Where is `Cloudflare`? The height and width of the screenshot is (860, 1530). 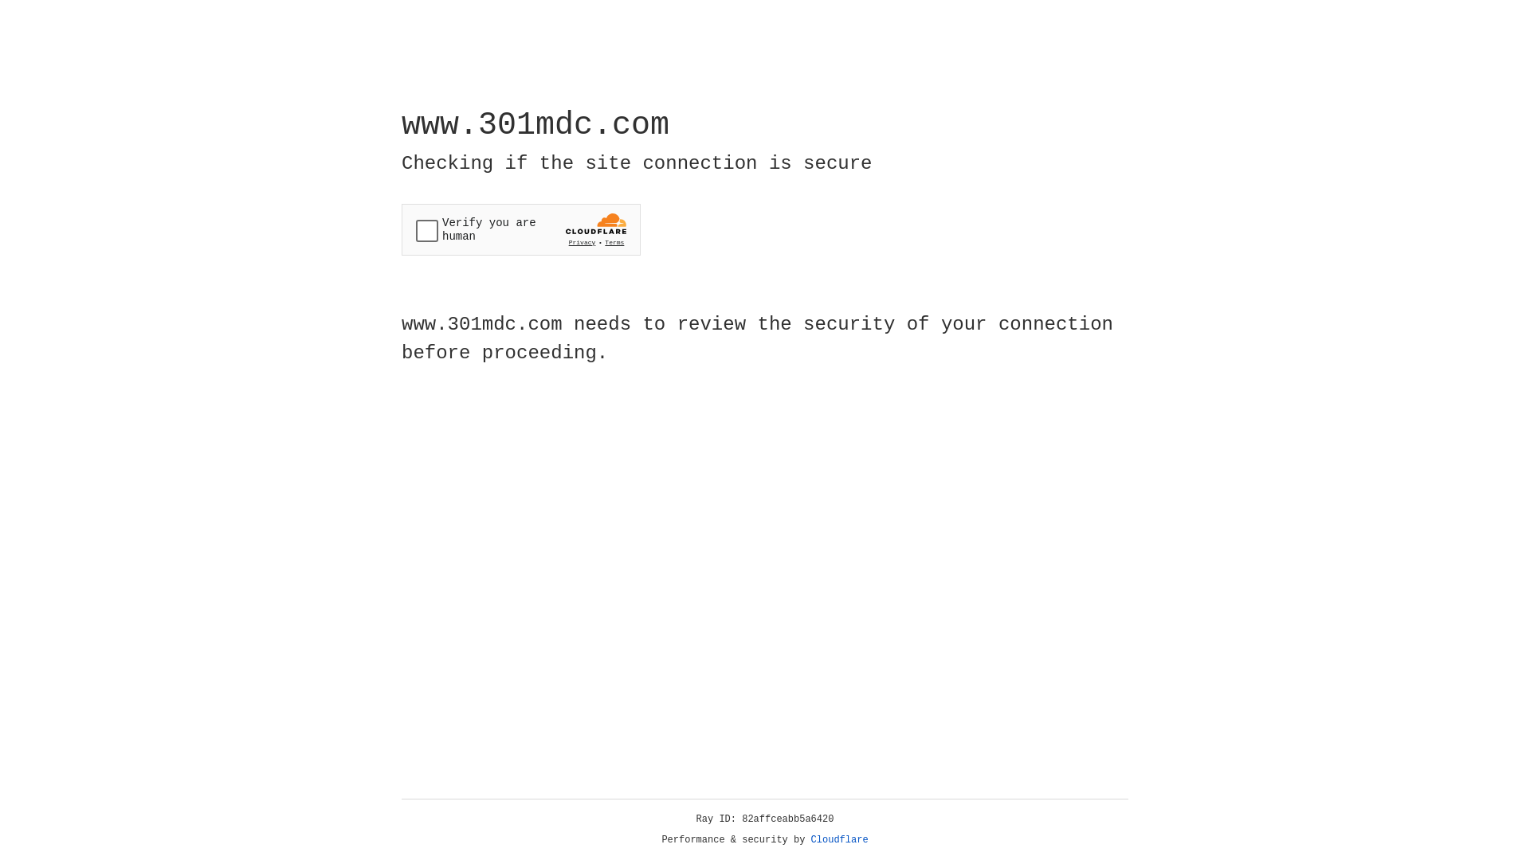
Cloudflare is located at coordinates (840, 840).